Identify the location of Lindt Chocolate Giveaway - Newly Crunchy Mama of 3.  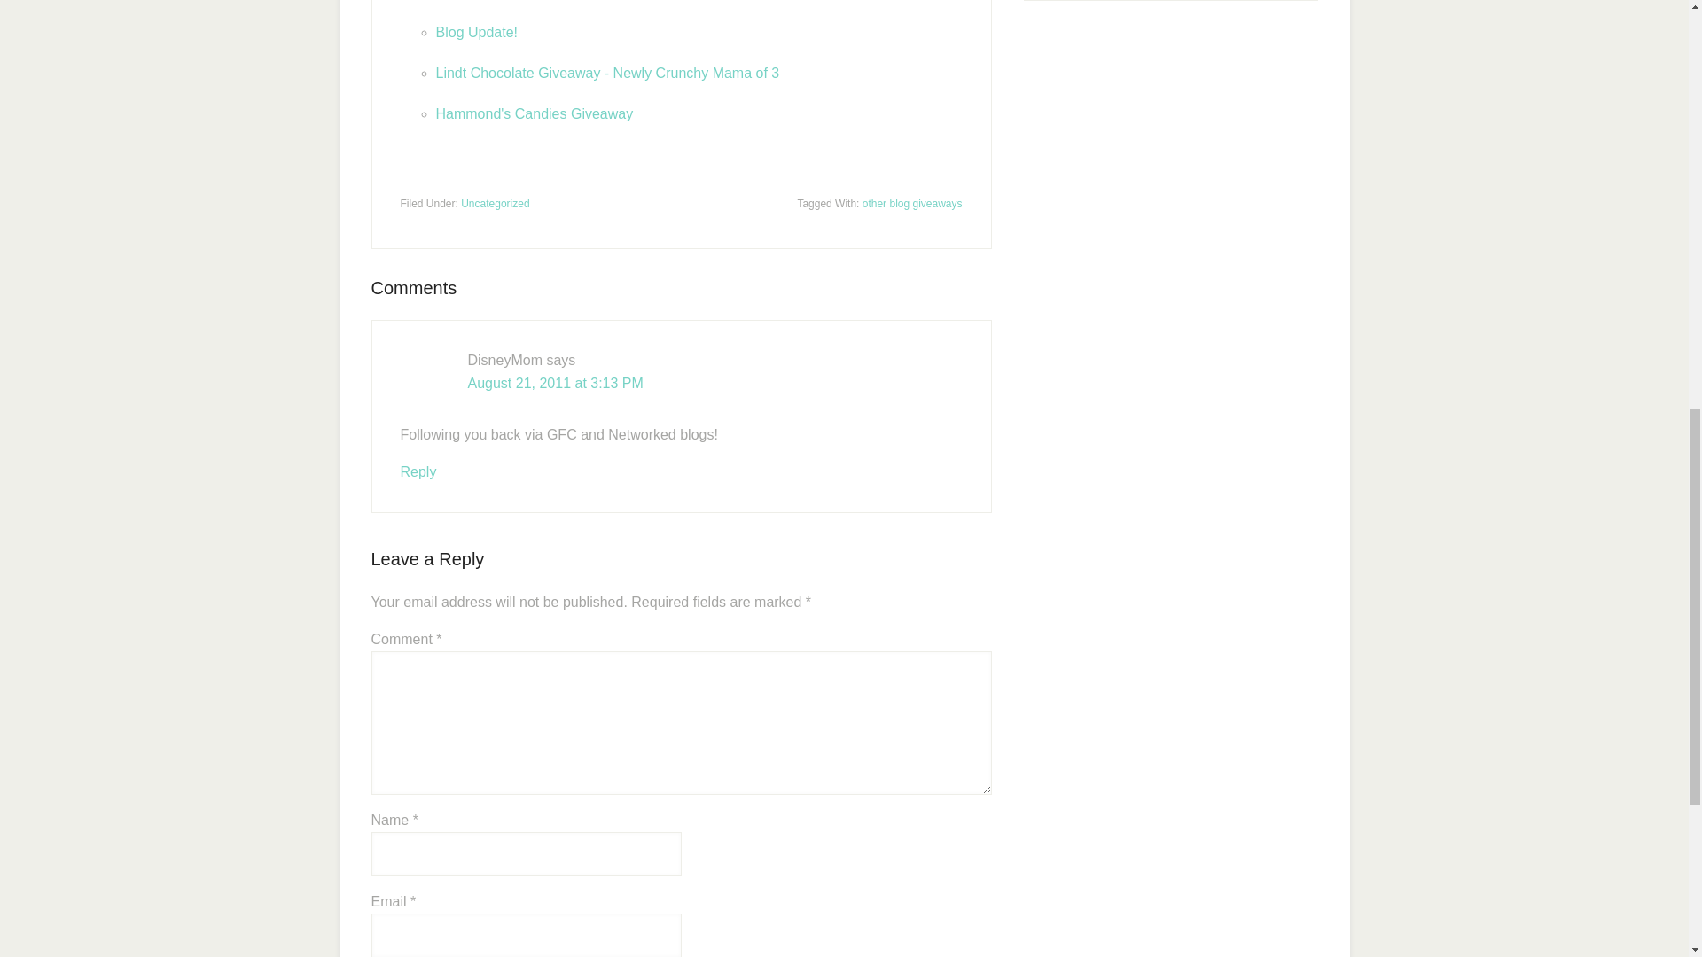
(607, 73).